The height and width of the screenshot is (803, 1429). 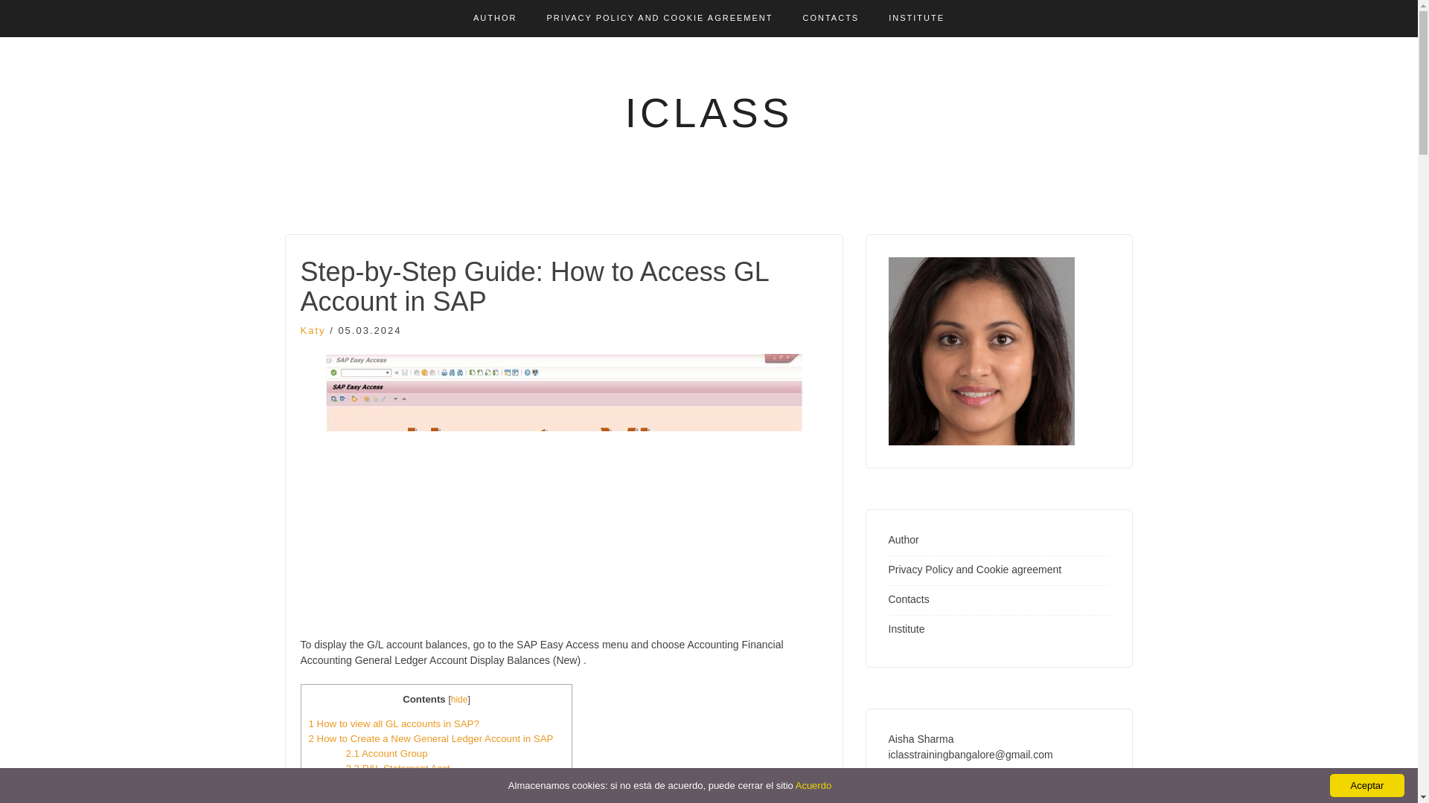 I want to click on PRIVACY POLICY AND COOKIE AGREEMENT, so click(x=659, y=18).